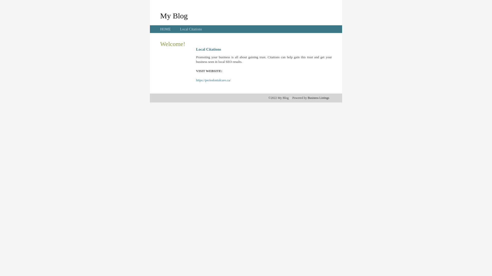  Describe the element at coordinates (174, 16) in the screenshot. I see `My Blog` at that location.